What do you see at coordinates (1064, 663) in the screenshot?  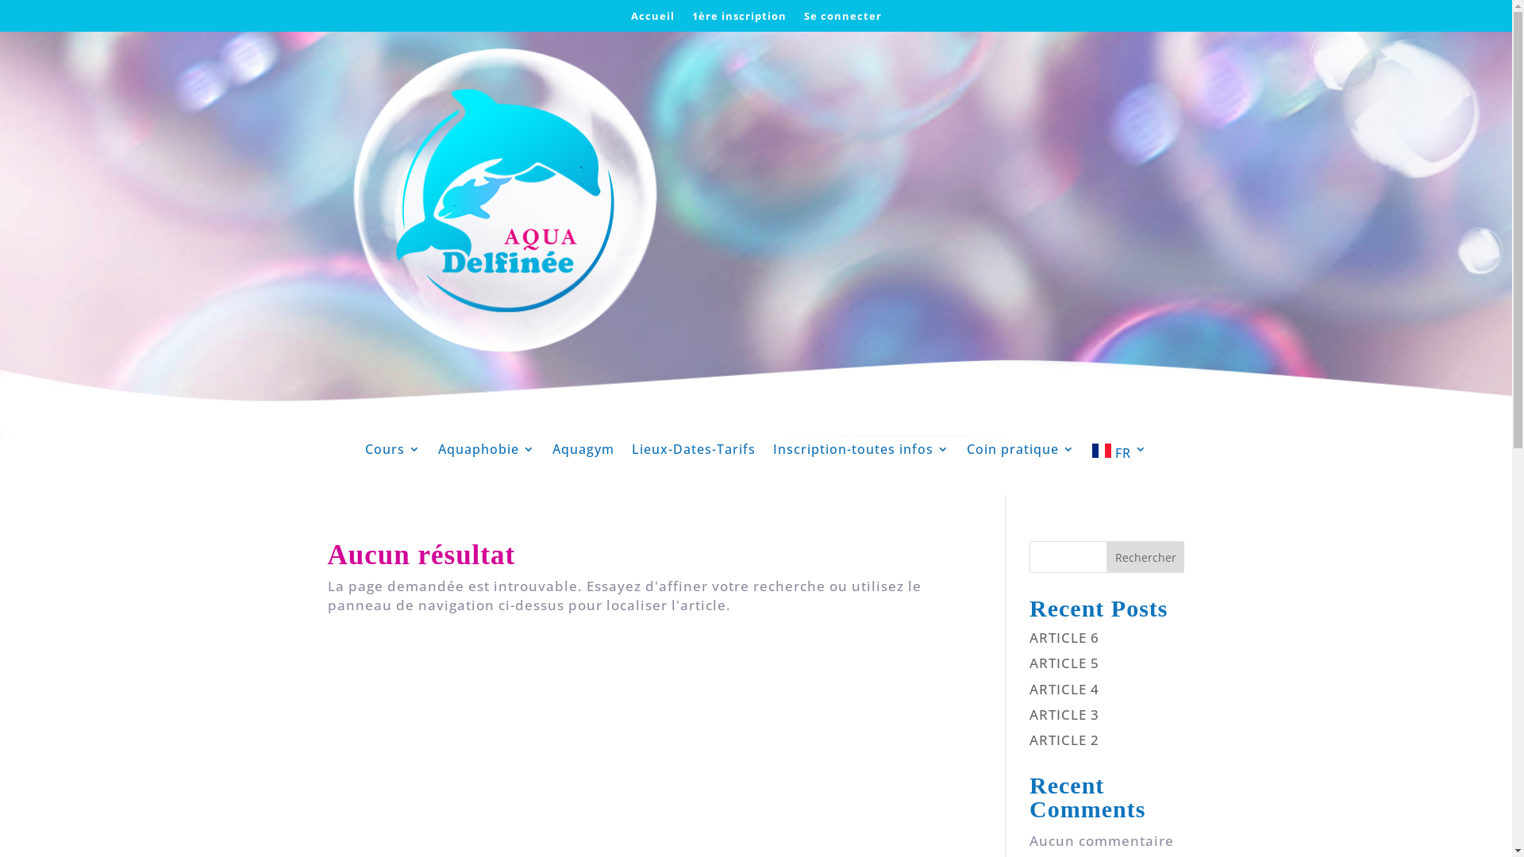 I see `ARTICLE 5` at bounding box center [1064, 663].